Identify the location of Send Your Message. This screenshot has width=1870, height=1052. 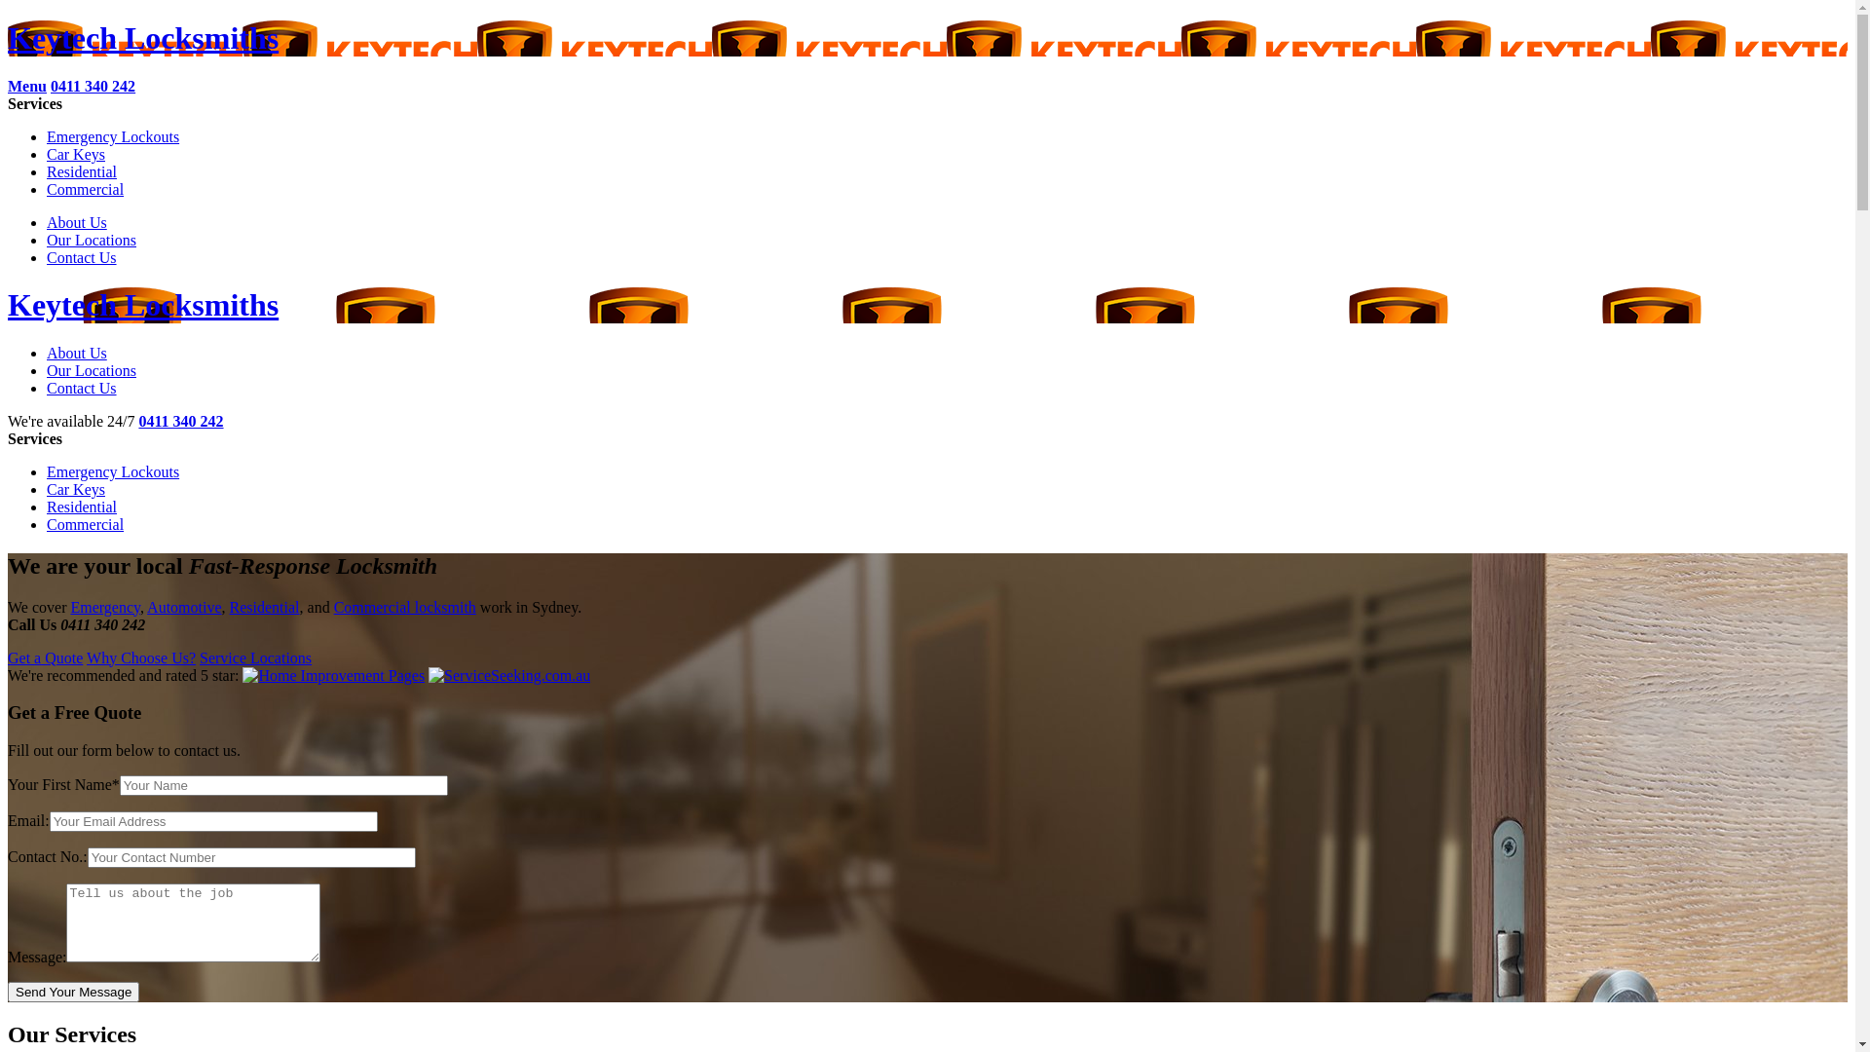
(74, 992).